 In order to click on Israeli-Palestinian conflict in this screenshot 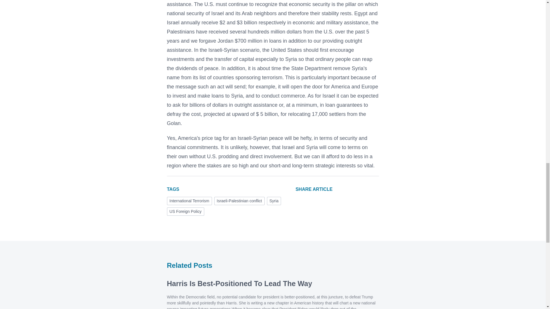, I will do `click(239, 201)`.